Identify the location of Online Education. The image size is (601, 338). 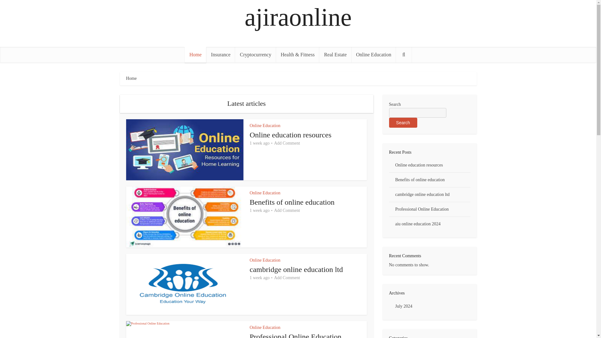
(374, 54).